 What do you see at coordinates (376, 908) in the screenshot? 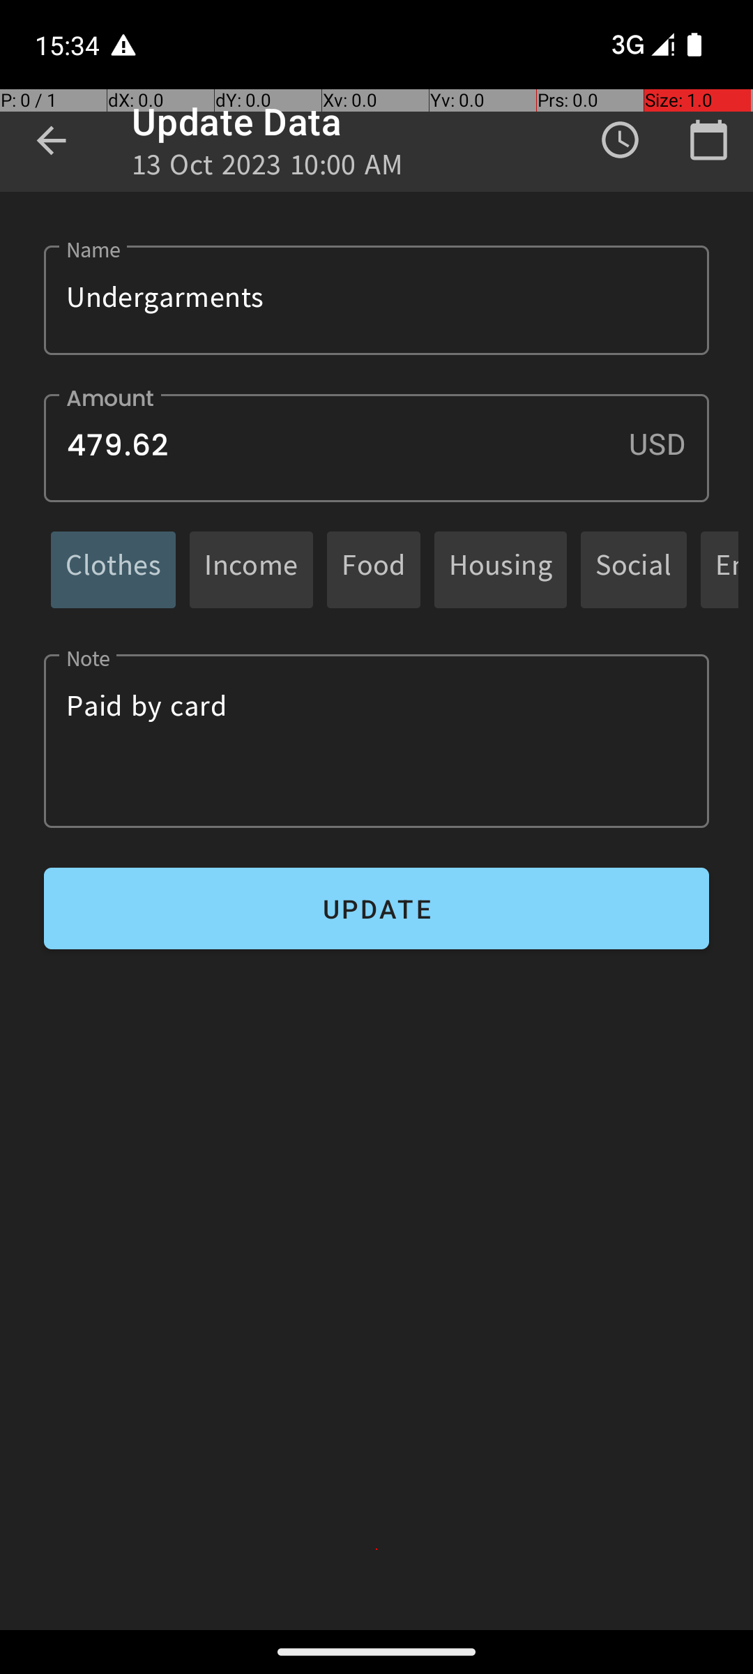
I see `UPDATE` at bounding box center [376, 908].